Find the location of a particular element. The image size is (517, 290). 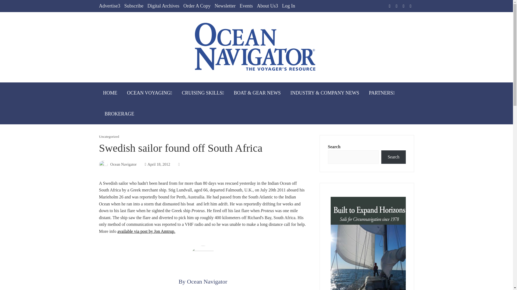

Subscribe is located at coordinates (134, 6).